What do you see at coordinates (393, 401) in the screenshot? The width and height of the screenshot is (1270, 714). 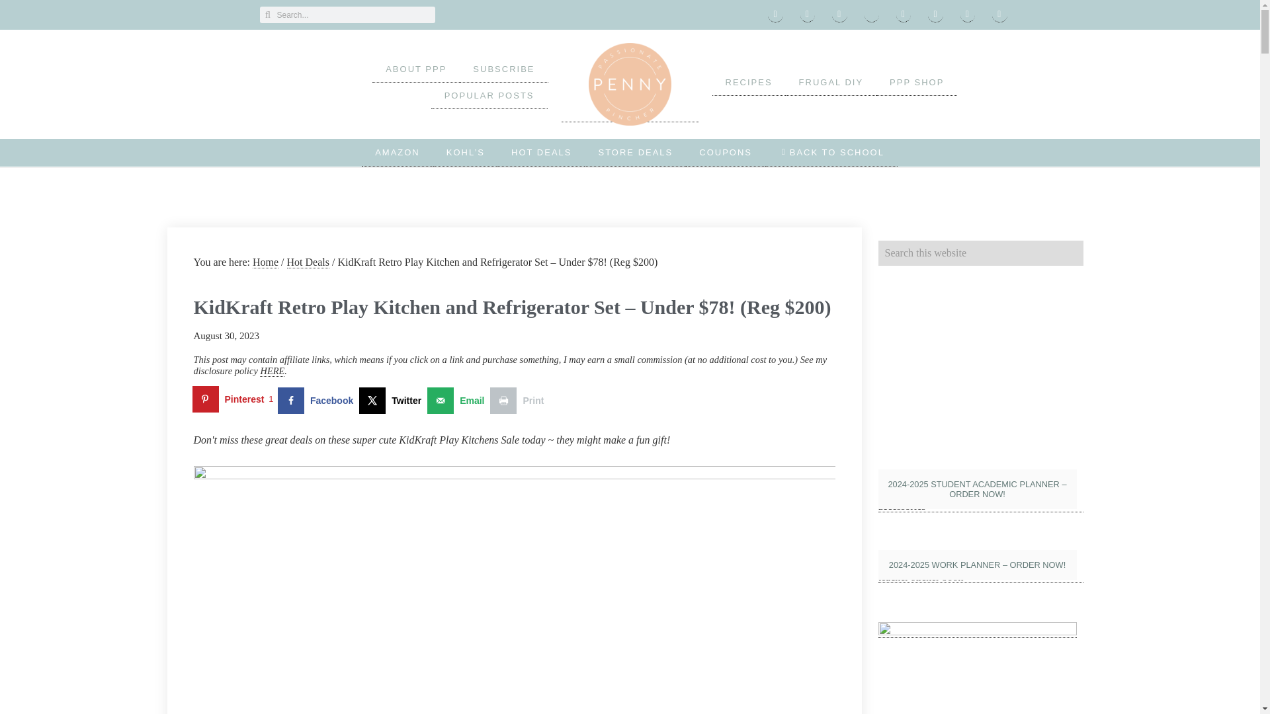 I see `Share on X` at bounding box center [393, 401].